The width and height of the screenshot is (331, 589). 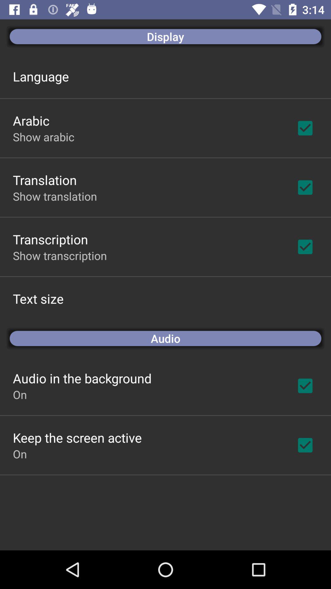 I want to click on launch app above the transcription item, so click(x=55, y=196).